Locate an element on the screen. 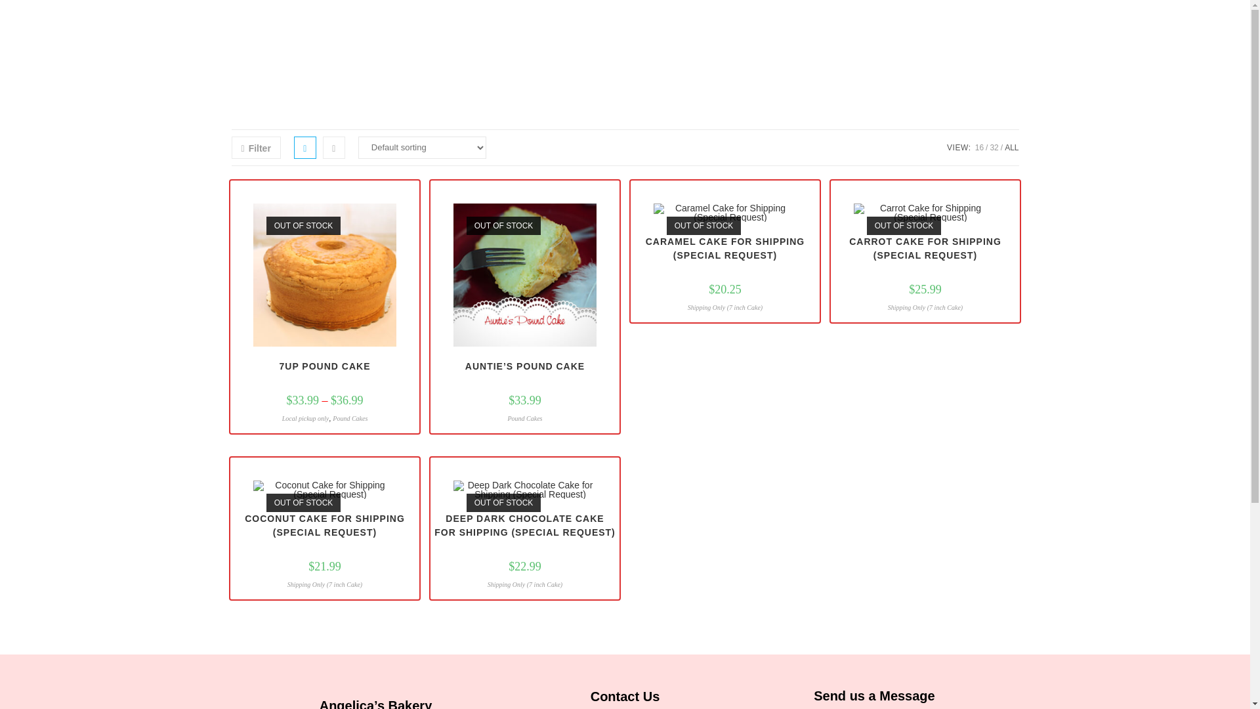  32 is located at coordinates (994, 148).